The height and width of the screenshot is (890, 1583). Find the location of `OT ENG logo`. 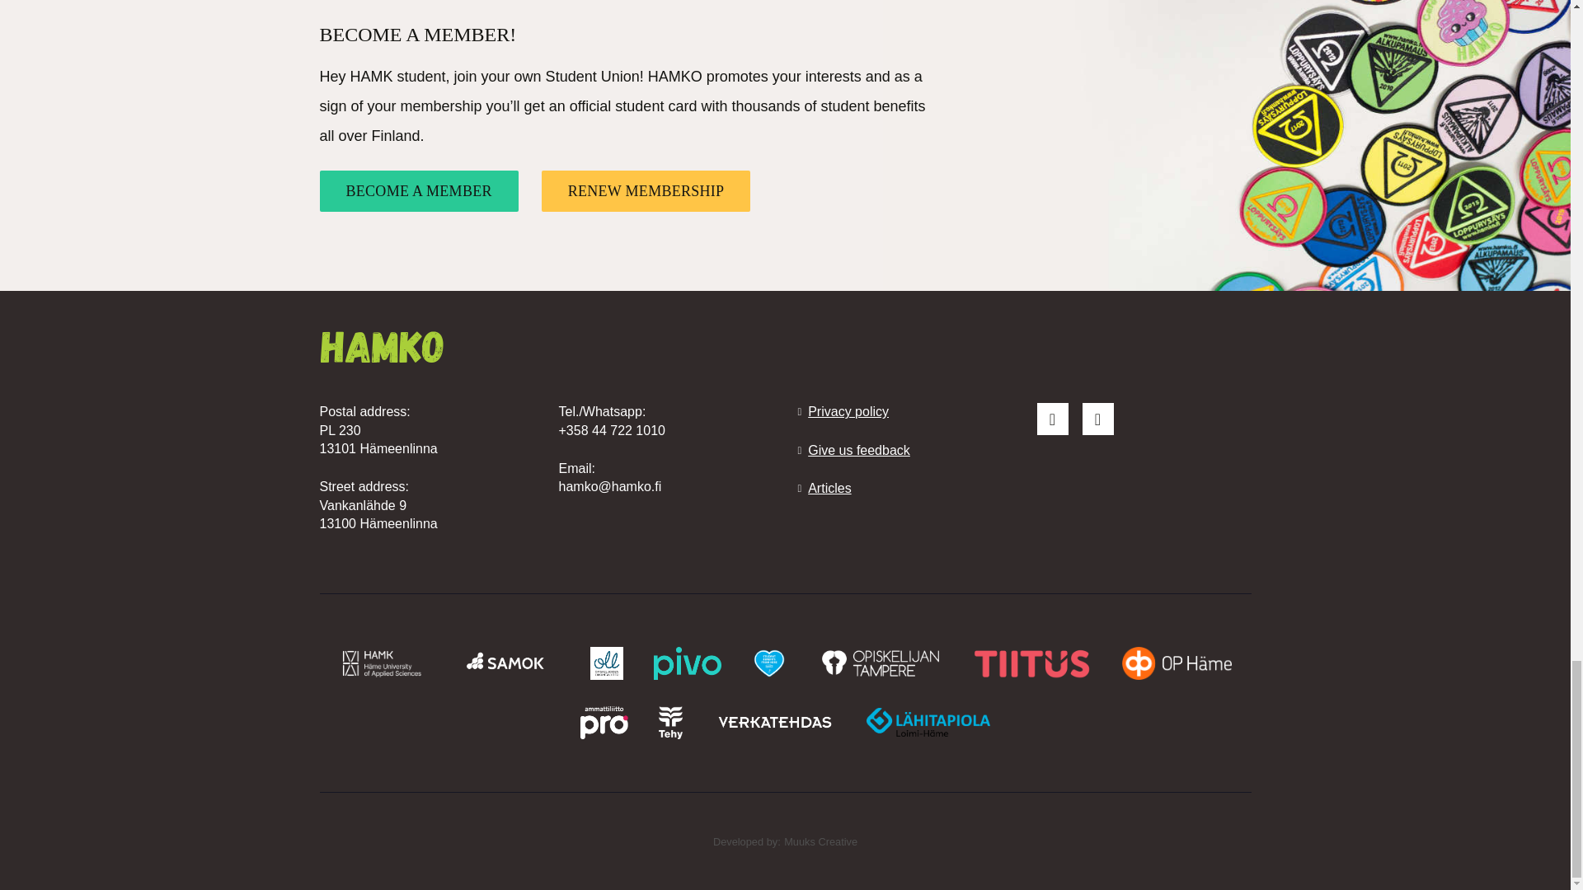

OT ENG logo is located at coordinates (880, 662).